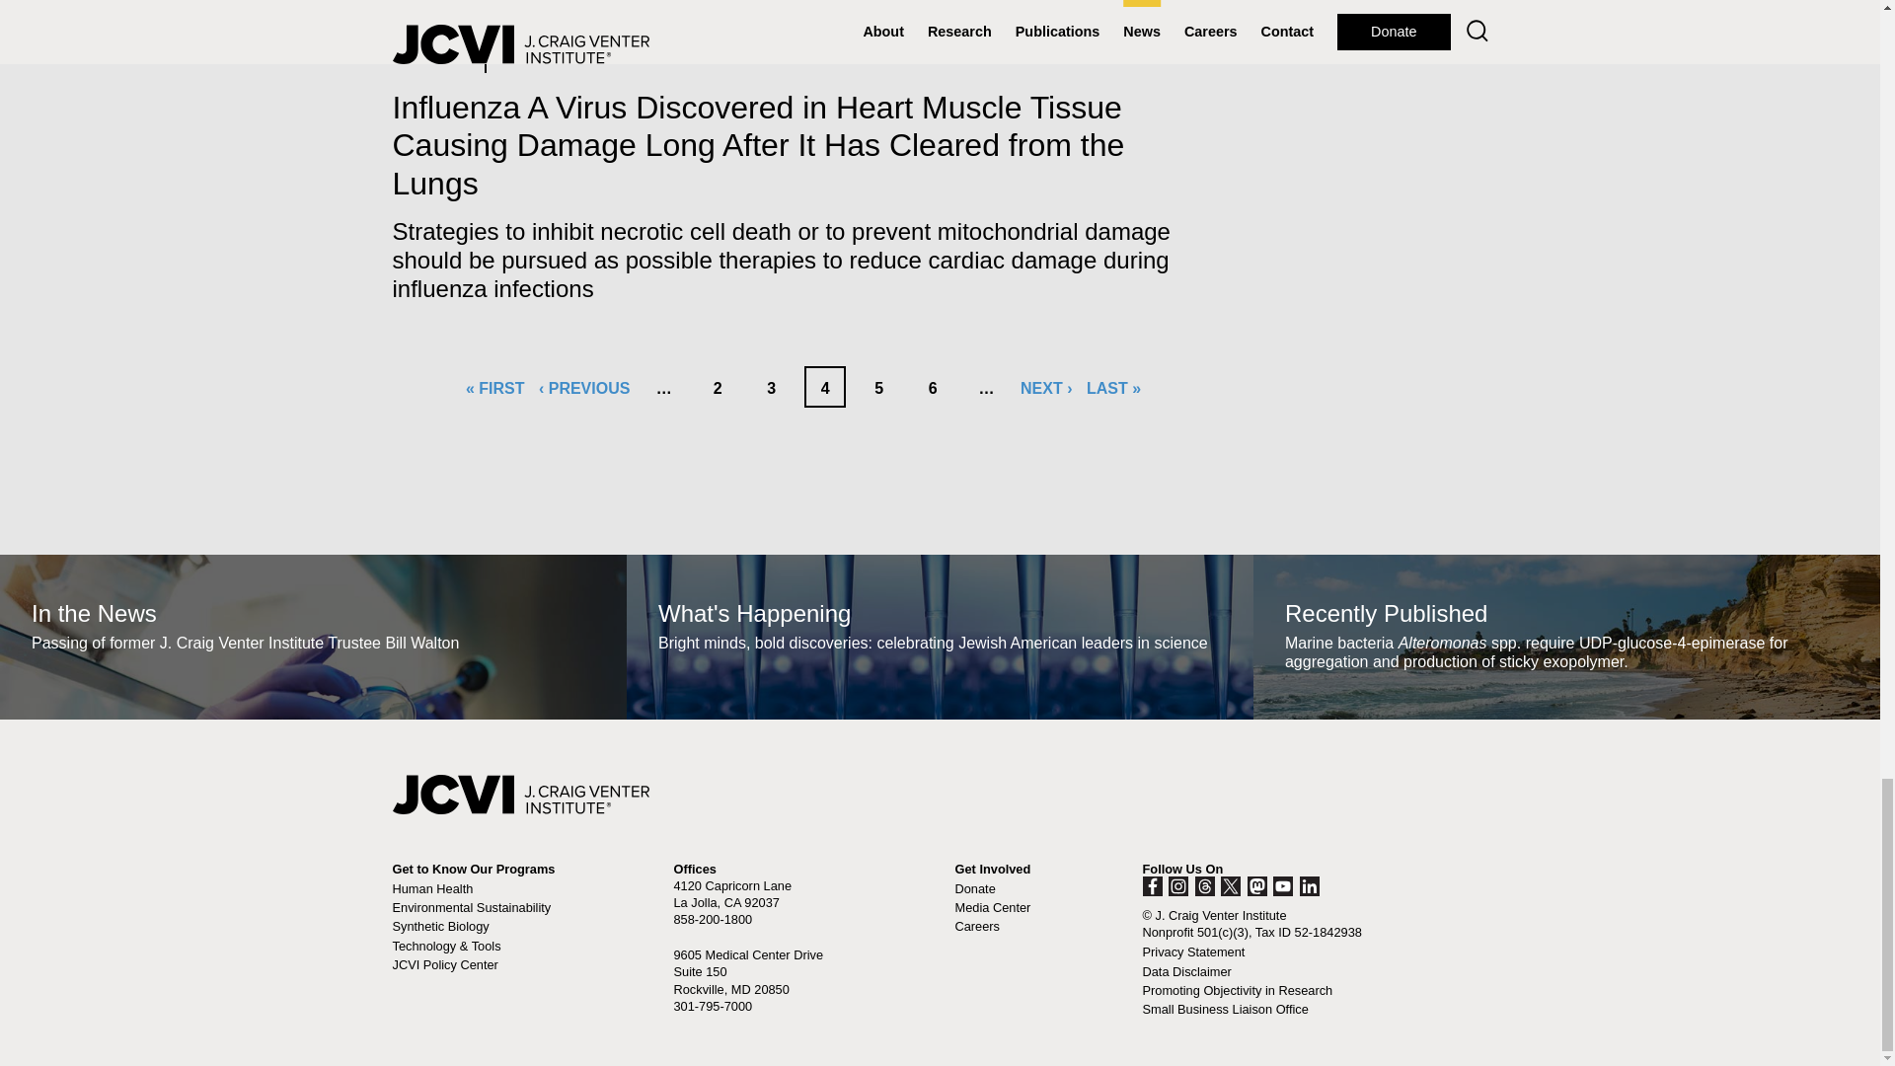 The height and width of the screenshot is (1066, 1895). I want to click on Go to page 2, so click(717, 387).